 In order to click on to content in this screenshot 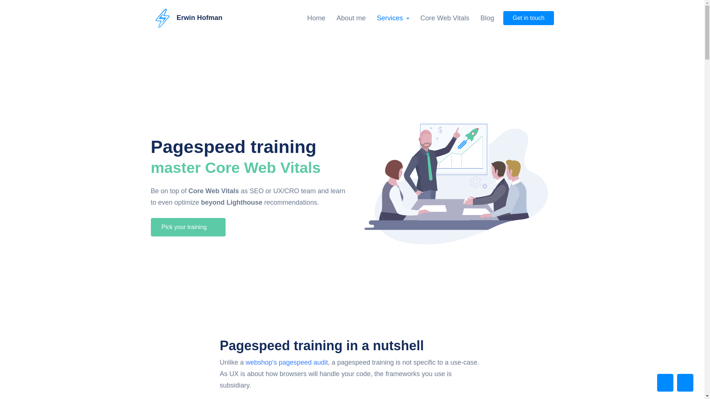, I will do `click(6, 3)`.